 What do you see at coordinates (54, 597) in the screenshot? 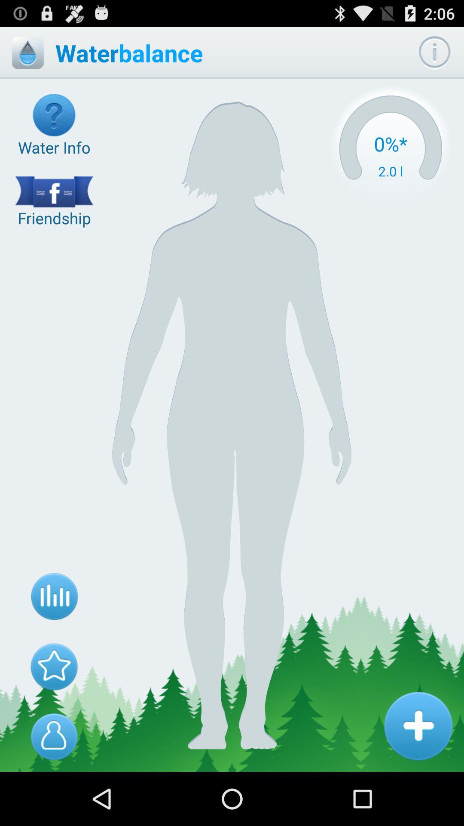
I see `view my stats` at bounding box center [54, 597].